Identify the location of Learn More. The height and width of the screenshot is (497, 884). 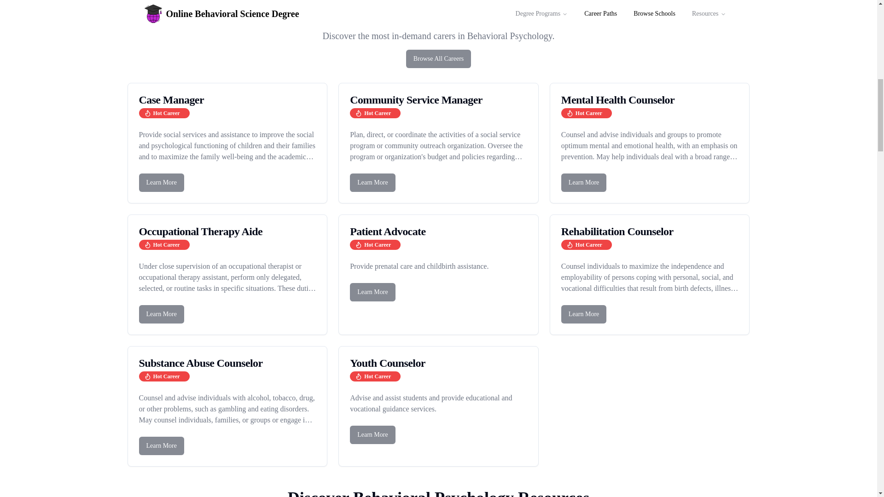
(227, 314).